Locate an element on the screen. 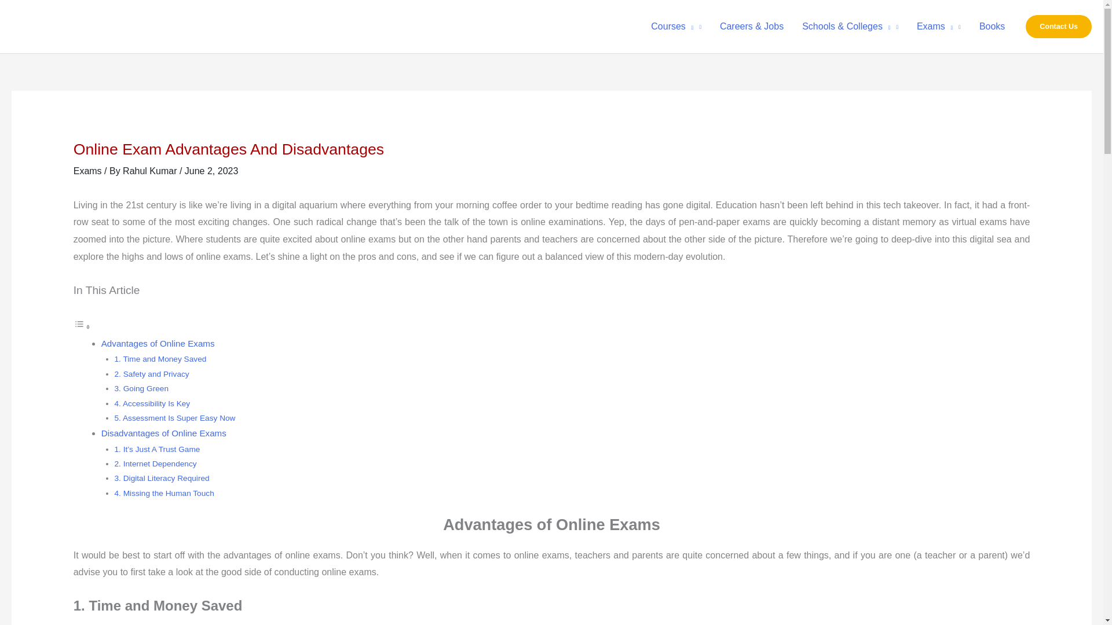  2. Safety and Privacy is located at coordinates (152, 374).